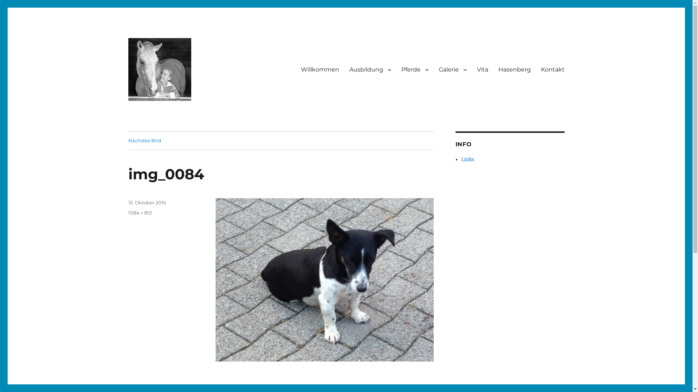  What do you see at coordinates (320, 69) in the screenshot?
I see `Willkommen` at bounding box center [320, 69].